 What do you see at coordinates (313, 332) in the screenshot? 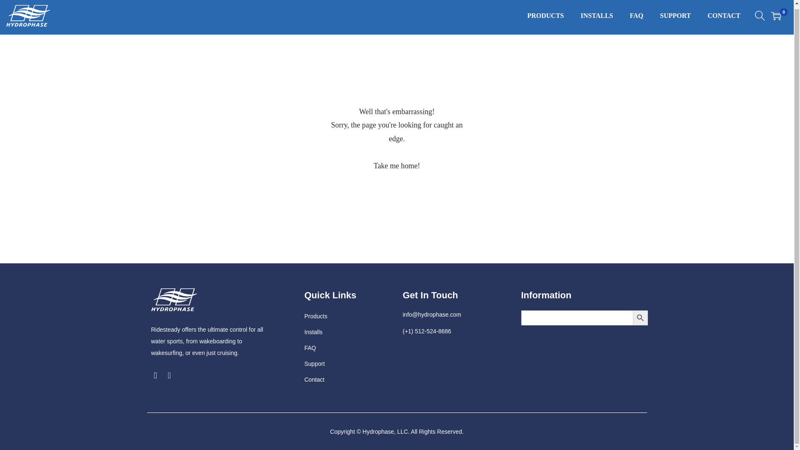
I see `Installs` at bounding box center [313, 332].